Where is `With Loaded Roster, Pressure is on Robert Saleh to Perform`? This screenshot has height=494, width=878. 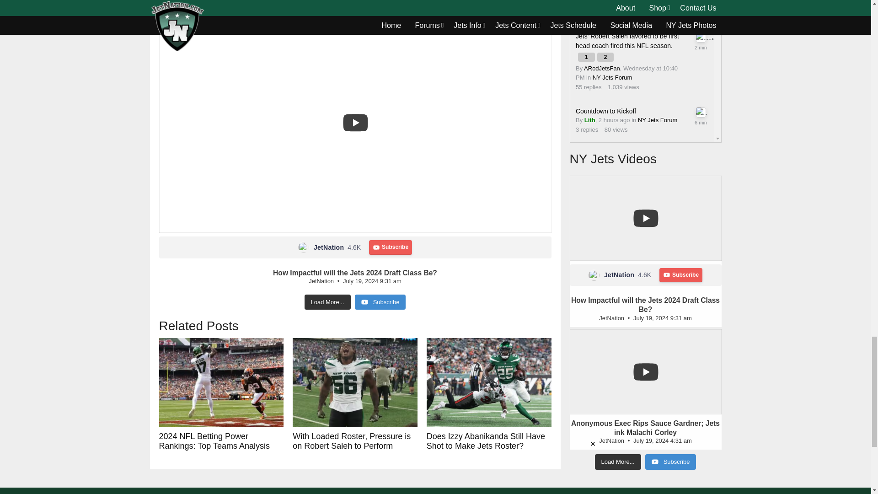
With Loaded Roster, Pressure is on Robert Saleh to Perform is located at coordinates (355, 382).